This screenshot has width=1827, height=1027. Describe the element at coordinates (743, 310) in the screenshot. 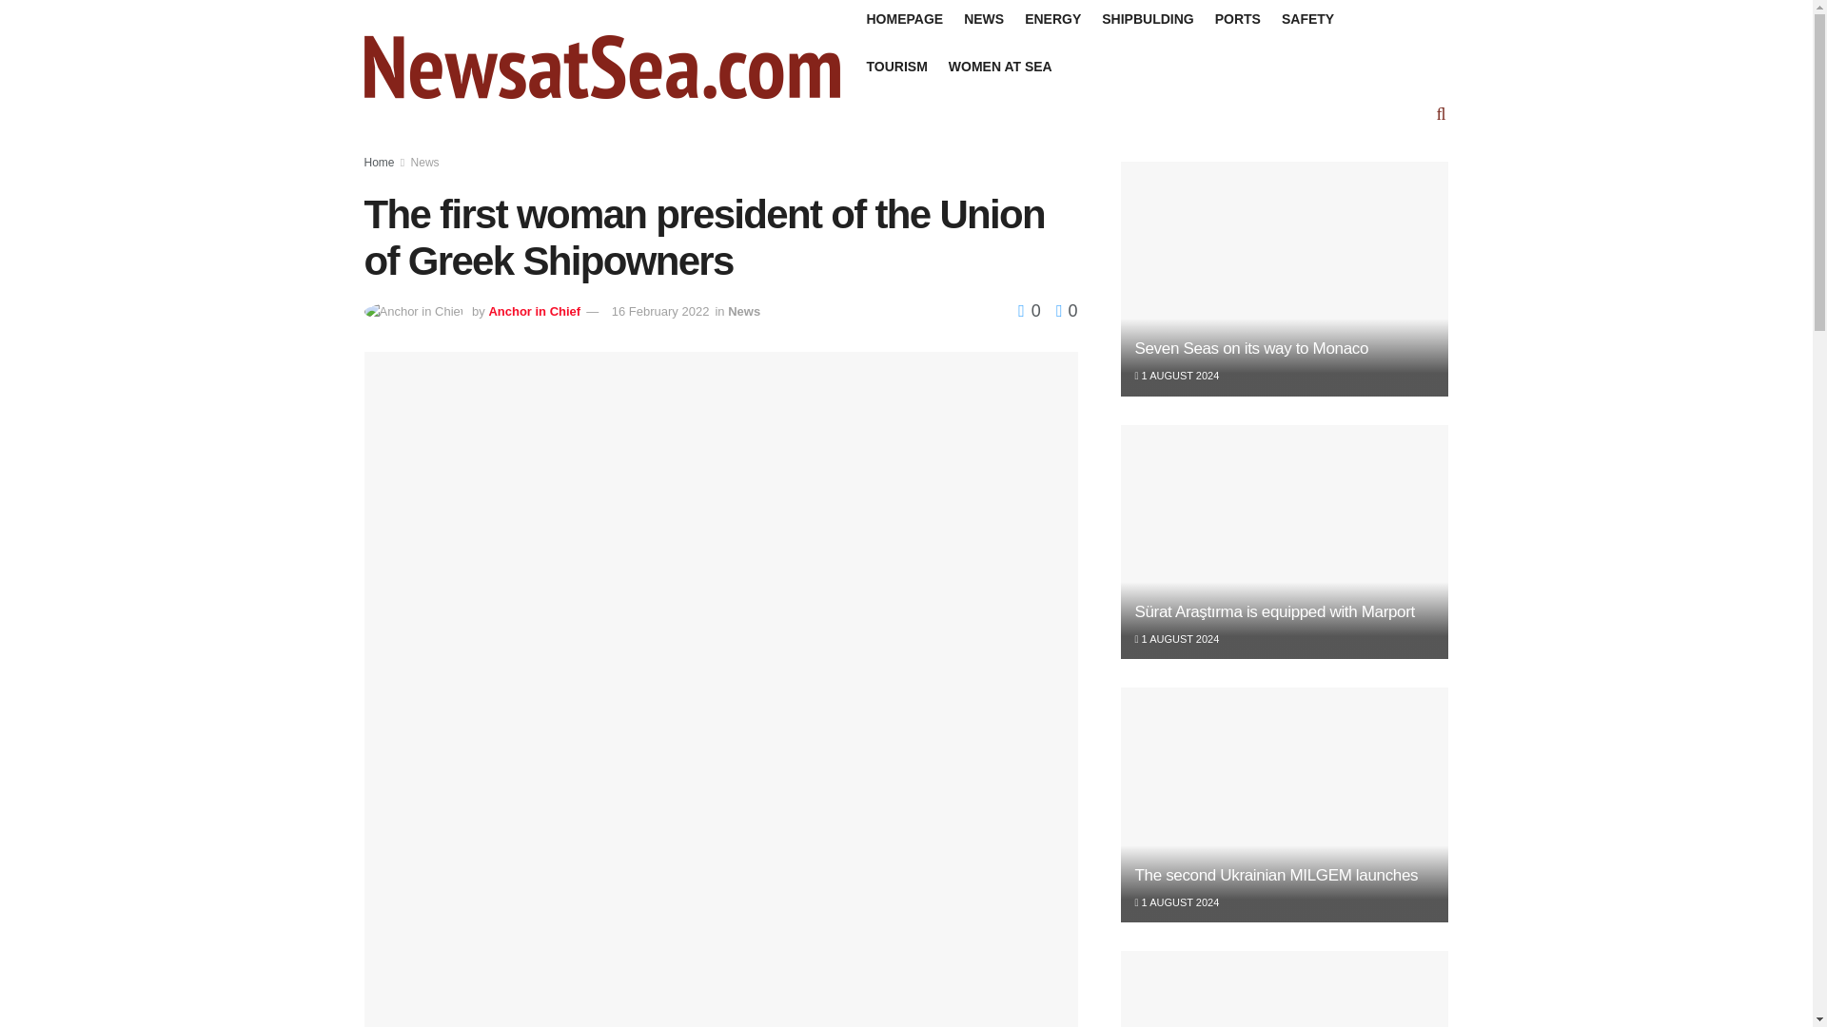

I see `News` at that location.